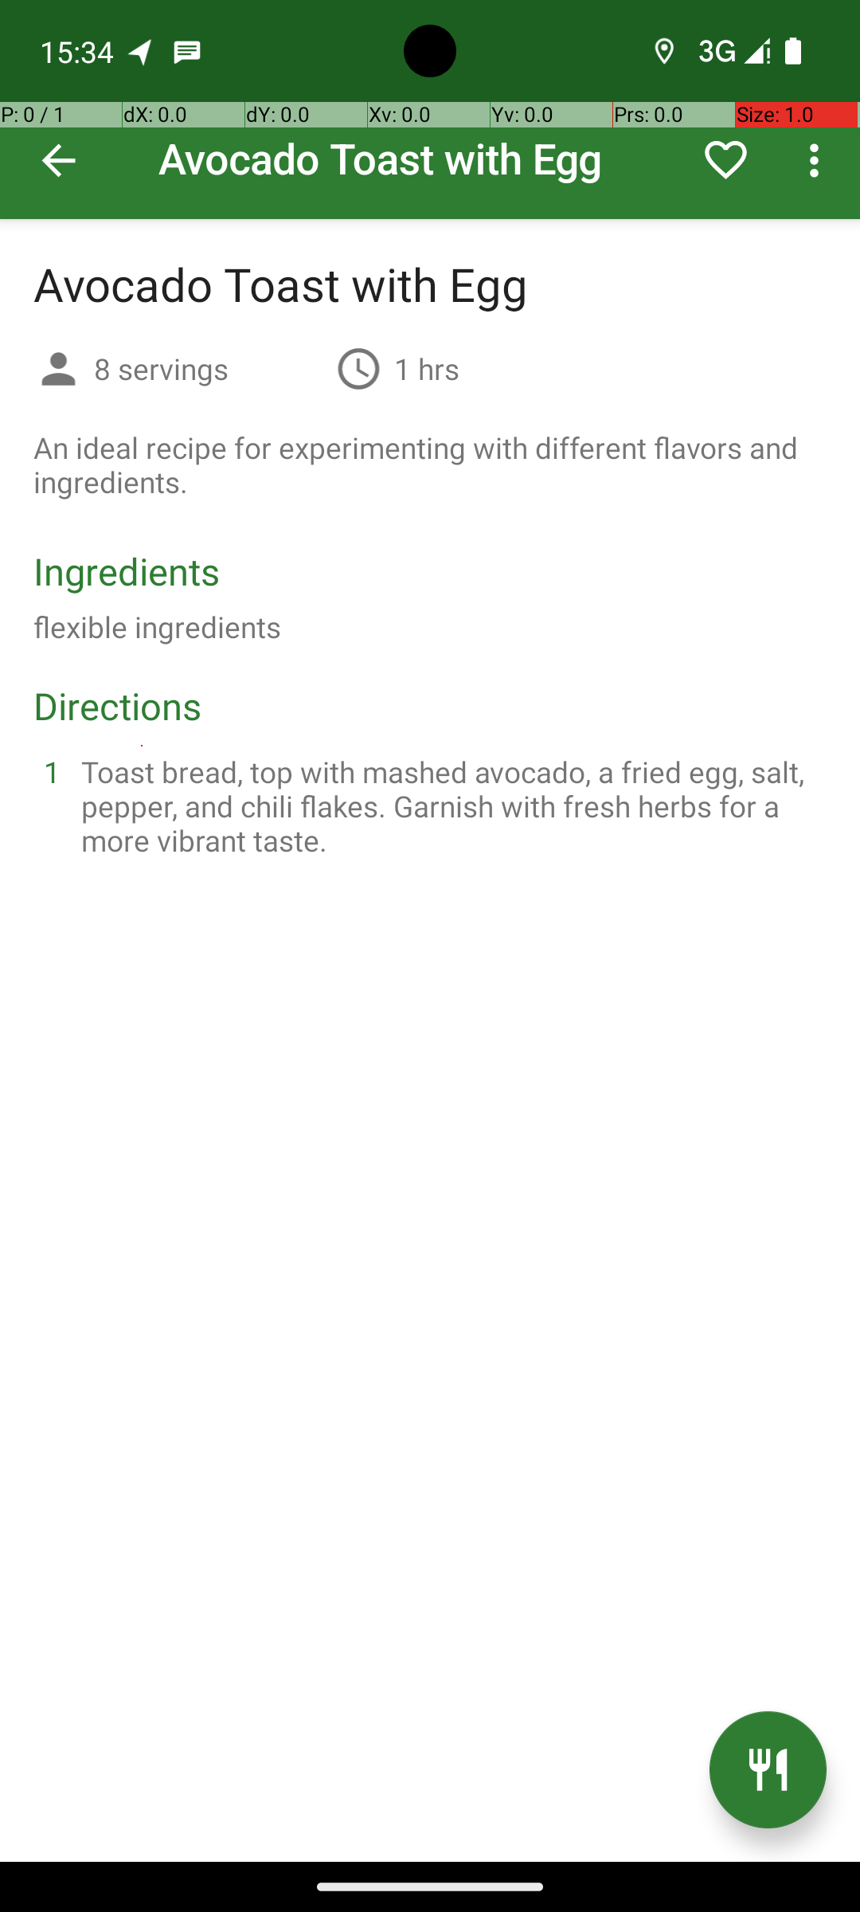 This screenshot has height=1912, width=860. I want to click on 8 servings, so click(209, 368).